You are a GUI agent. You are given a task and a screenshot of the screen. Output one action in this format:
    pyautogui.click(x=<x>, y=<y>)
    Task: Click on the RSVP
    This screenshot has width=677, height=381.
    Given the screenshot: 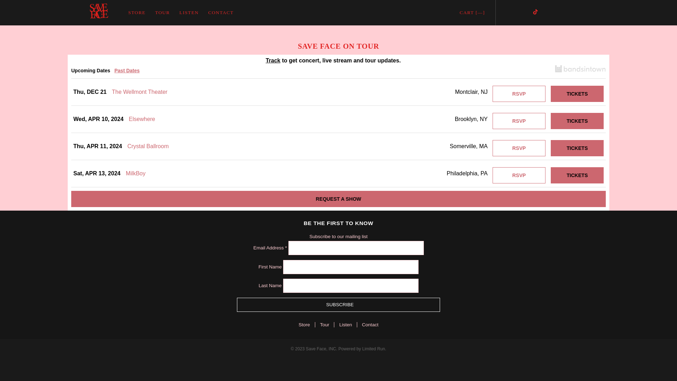 What is the action you would take?
    pyautogui.click(x=519, y=175)
    